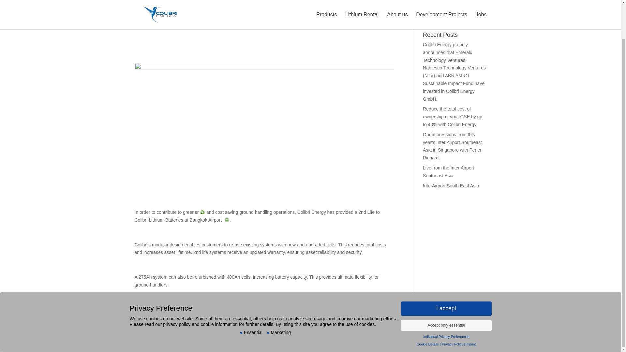 Image resolution: width=626 pixels, height=352 pixels. I want to click on Imprint, so click(470, 305).